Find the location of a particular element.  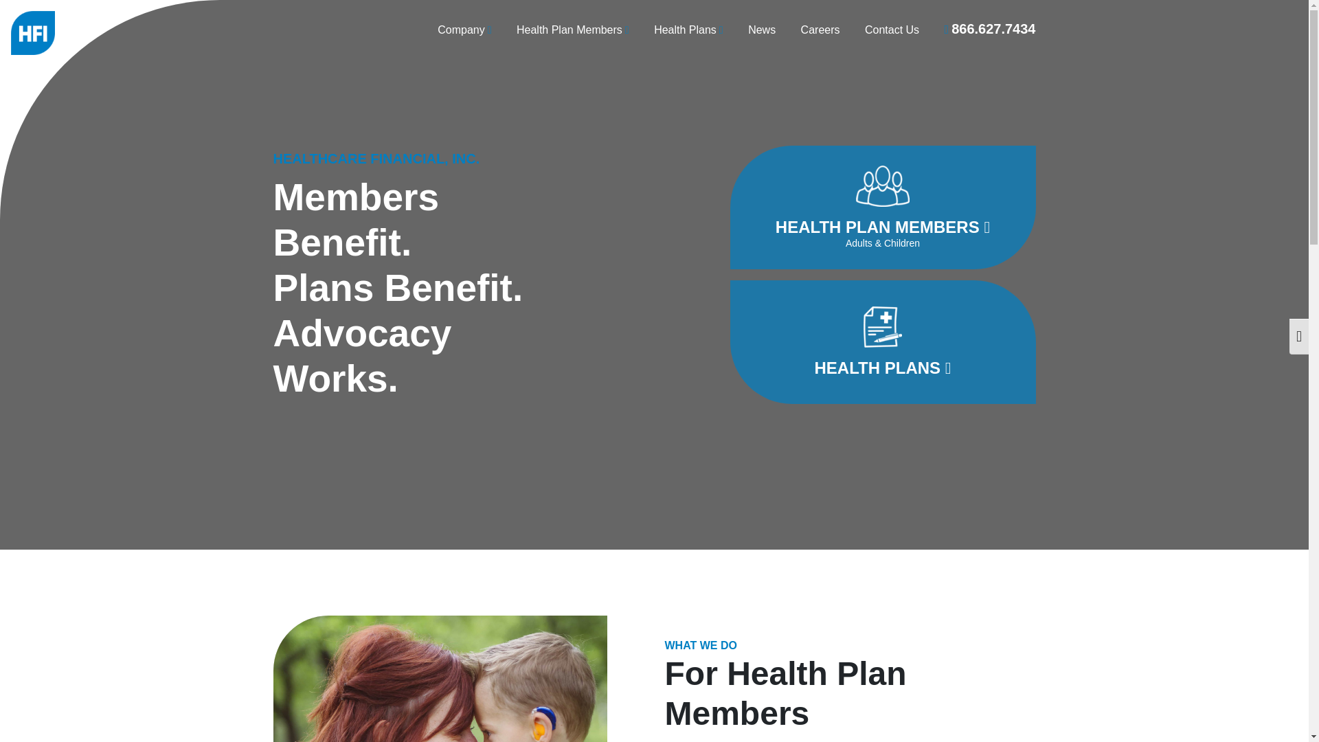

HEALTH PLANS is located at coordinates (882, 342).